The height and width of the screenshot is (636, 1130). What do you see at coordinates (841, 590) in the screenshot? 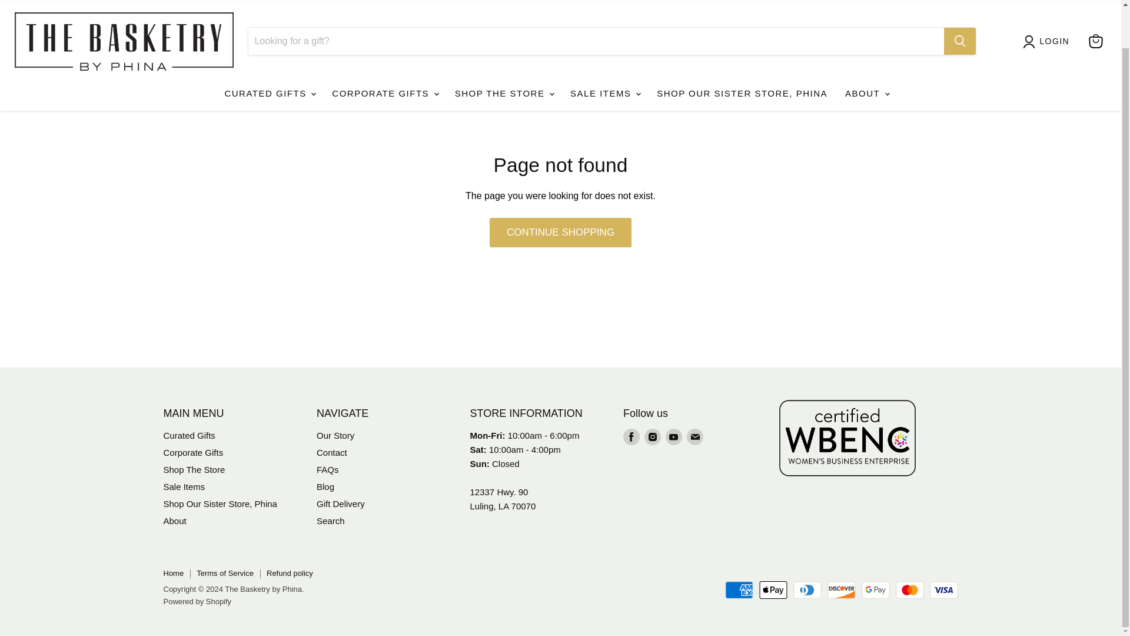
I see `Discover` at bounding box center [841, 590].